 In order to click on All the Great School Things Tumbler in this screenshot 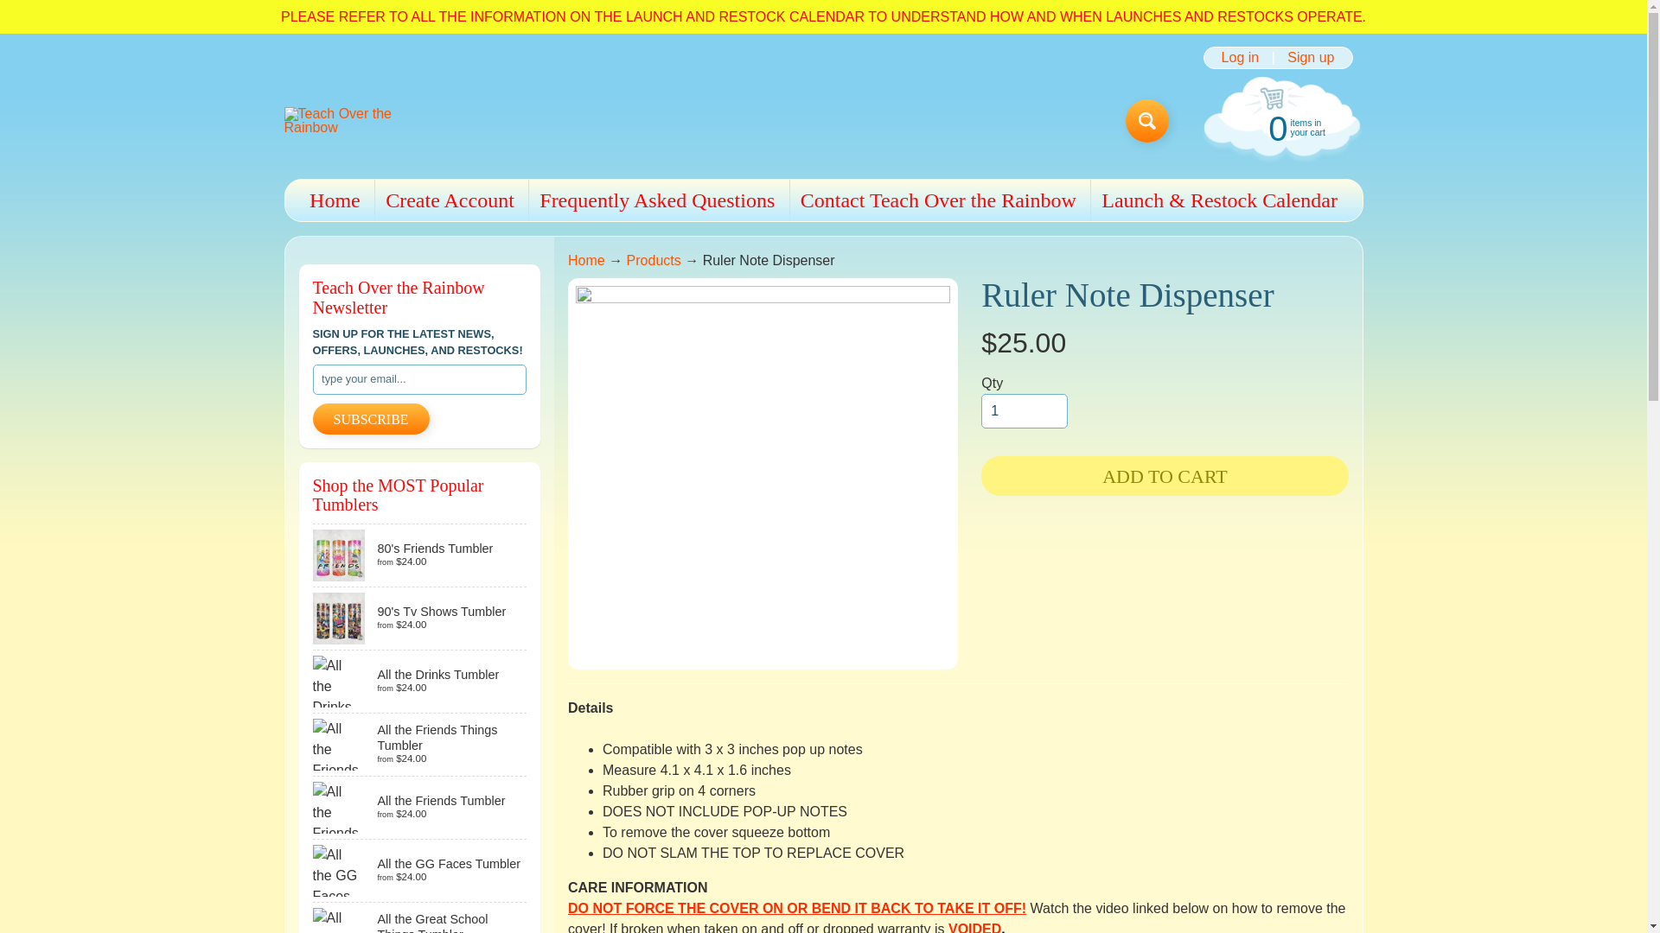, I will do `click(1280, 127)`.